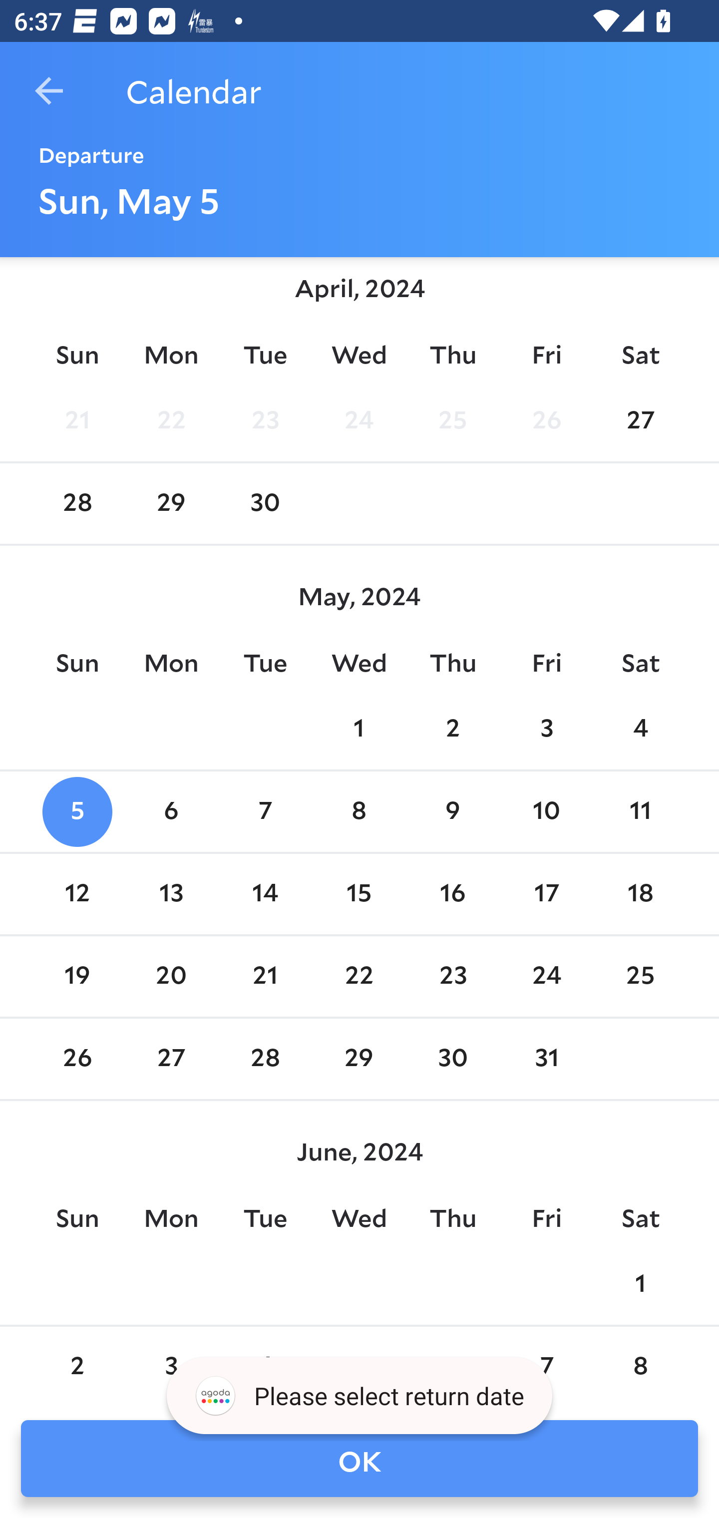 This screenshot has height=1518, width=719. Describe the element at coordinates (359, 730) in the screenshot. I see `1` at that location.